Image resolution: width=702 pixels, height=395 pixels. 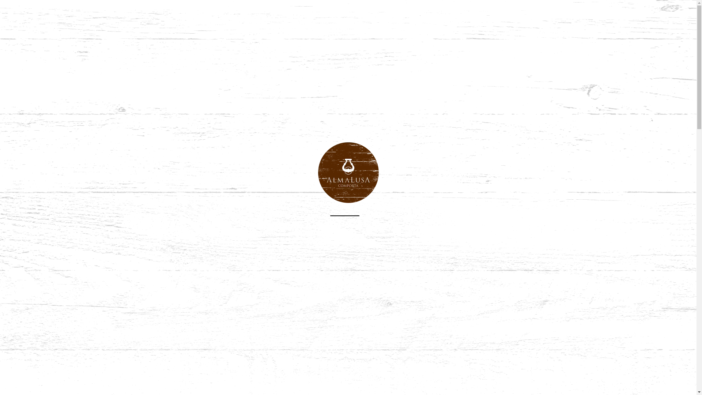 What do you see at coordinates (5, 69) in the screenshot?
I see `PT` at bounding box center [5, 69].